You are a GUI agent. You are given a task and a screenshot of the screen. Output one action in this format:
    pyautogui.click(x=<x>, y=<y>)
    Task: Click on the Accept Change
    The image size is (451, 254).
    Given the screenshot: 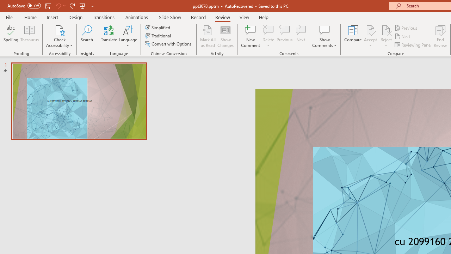 What is the action you would take?
    pyautogui.click(x=370, y=30)
    